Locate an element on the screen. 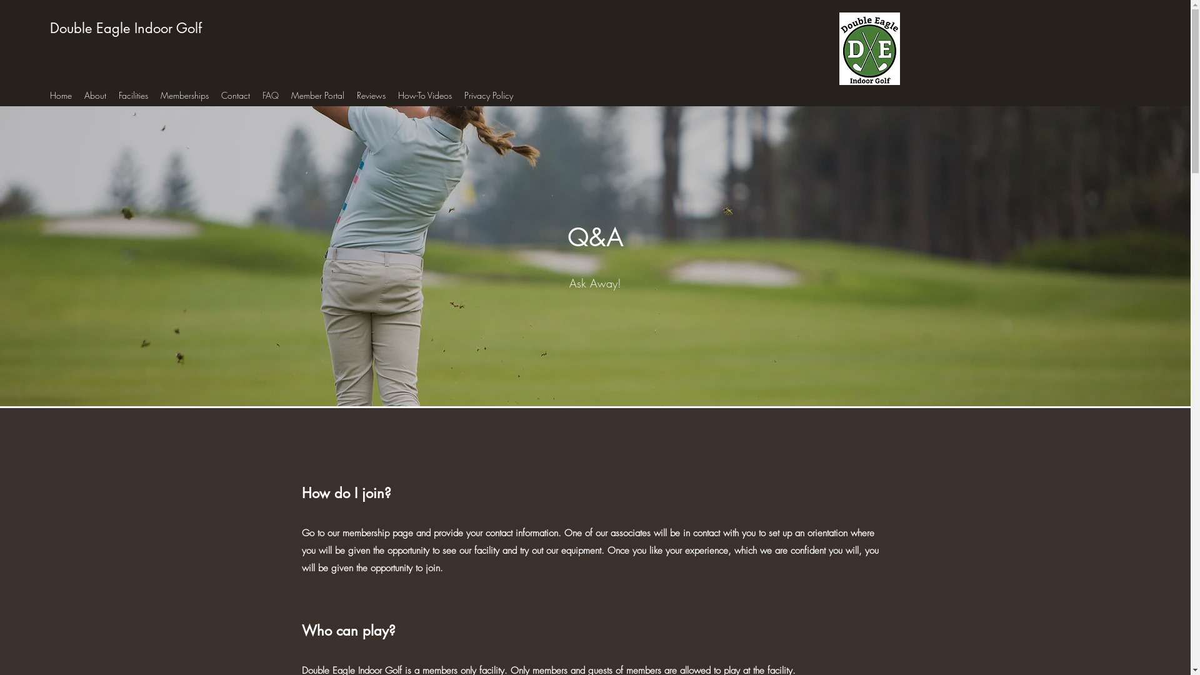  Double Eagle logo (1).jpg is located at coordinates (869, 49).